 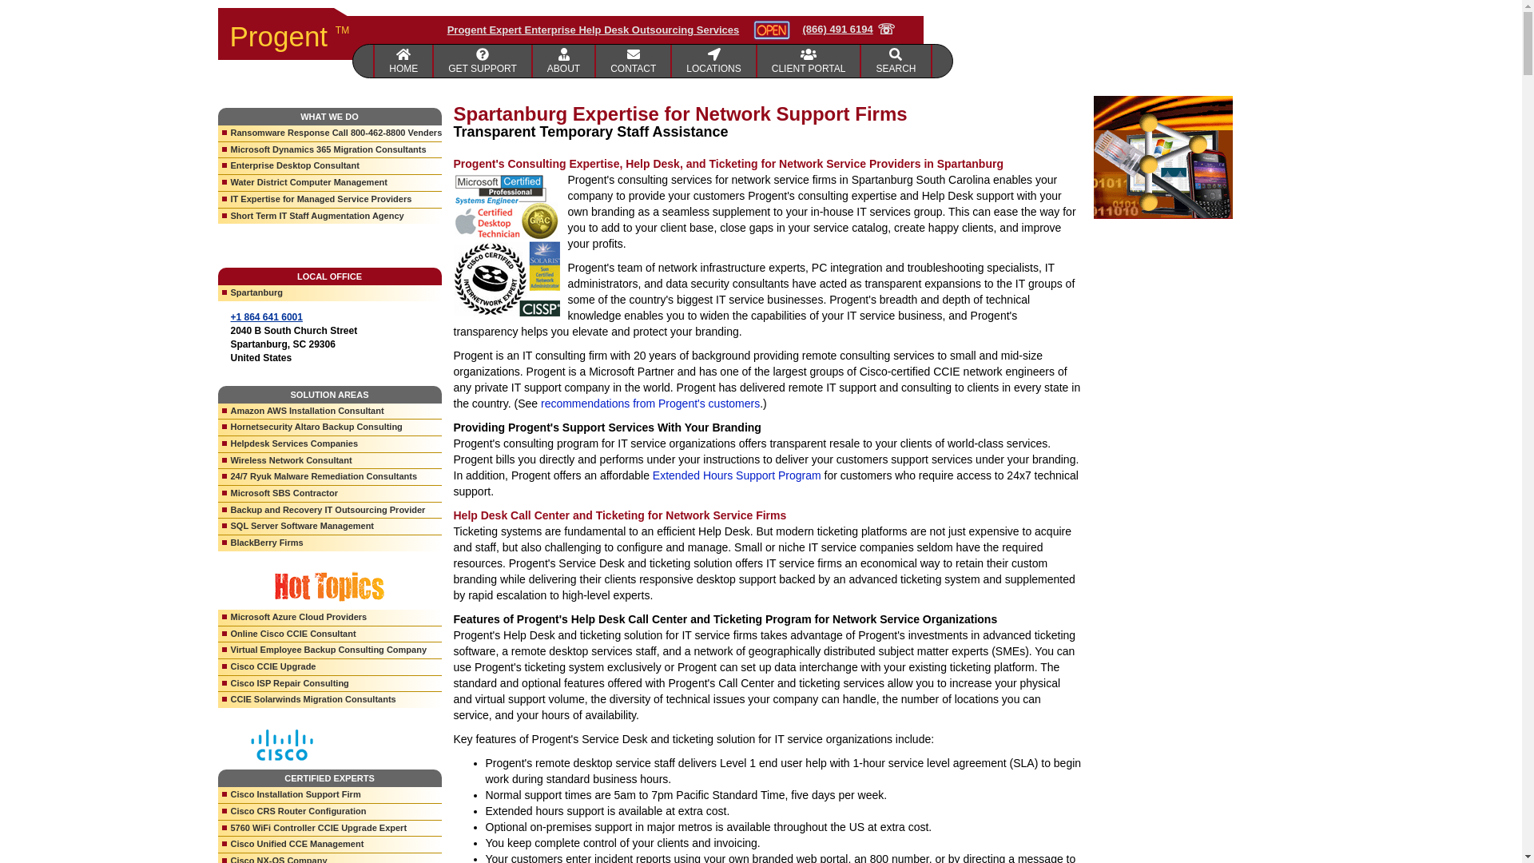 What do you see at coordinates (403, 61) in the screenshot?
I see `HOME` at bounding box center [403, 61].